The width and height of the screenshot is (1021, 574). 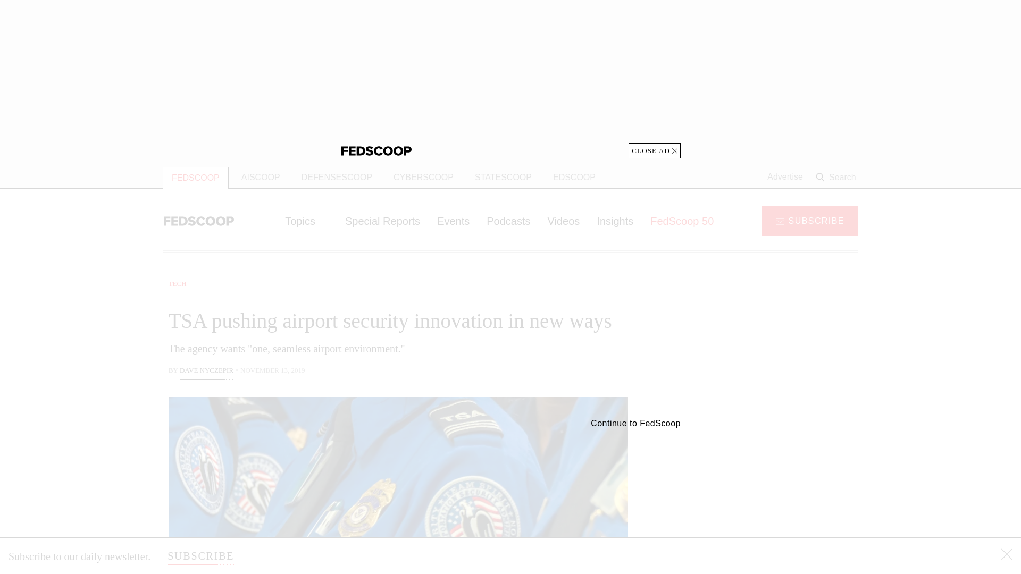 I want to click on EDSCOOP, so click(x=574, y=178).